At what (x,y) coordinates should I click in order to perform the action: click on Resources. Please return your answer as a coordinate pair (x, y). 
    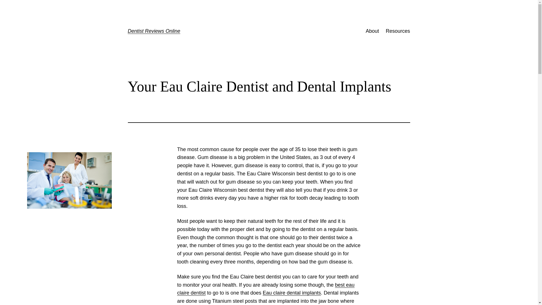
    Looking at the image, I should click on (397, 31).